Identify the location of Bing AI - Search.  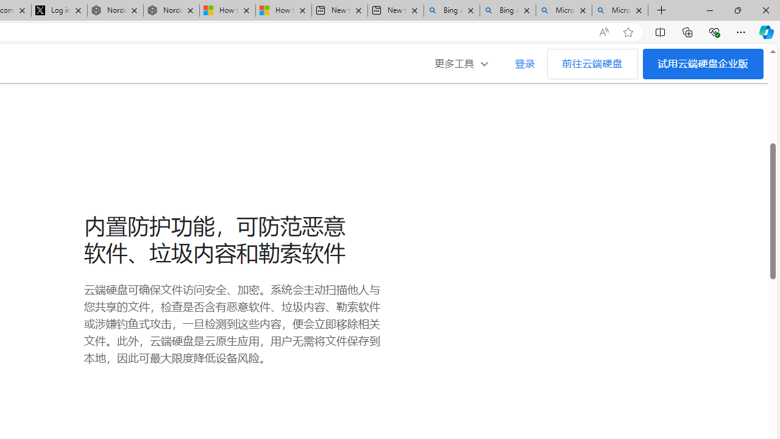
(508, 11).